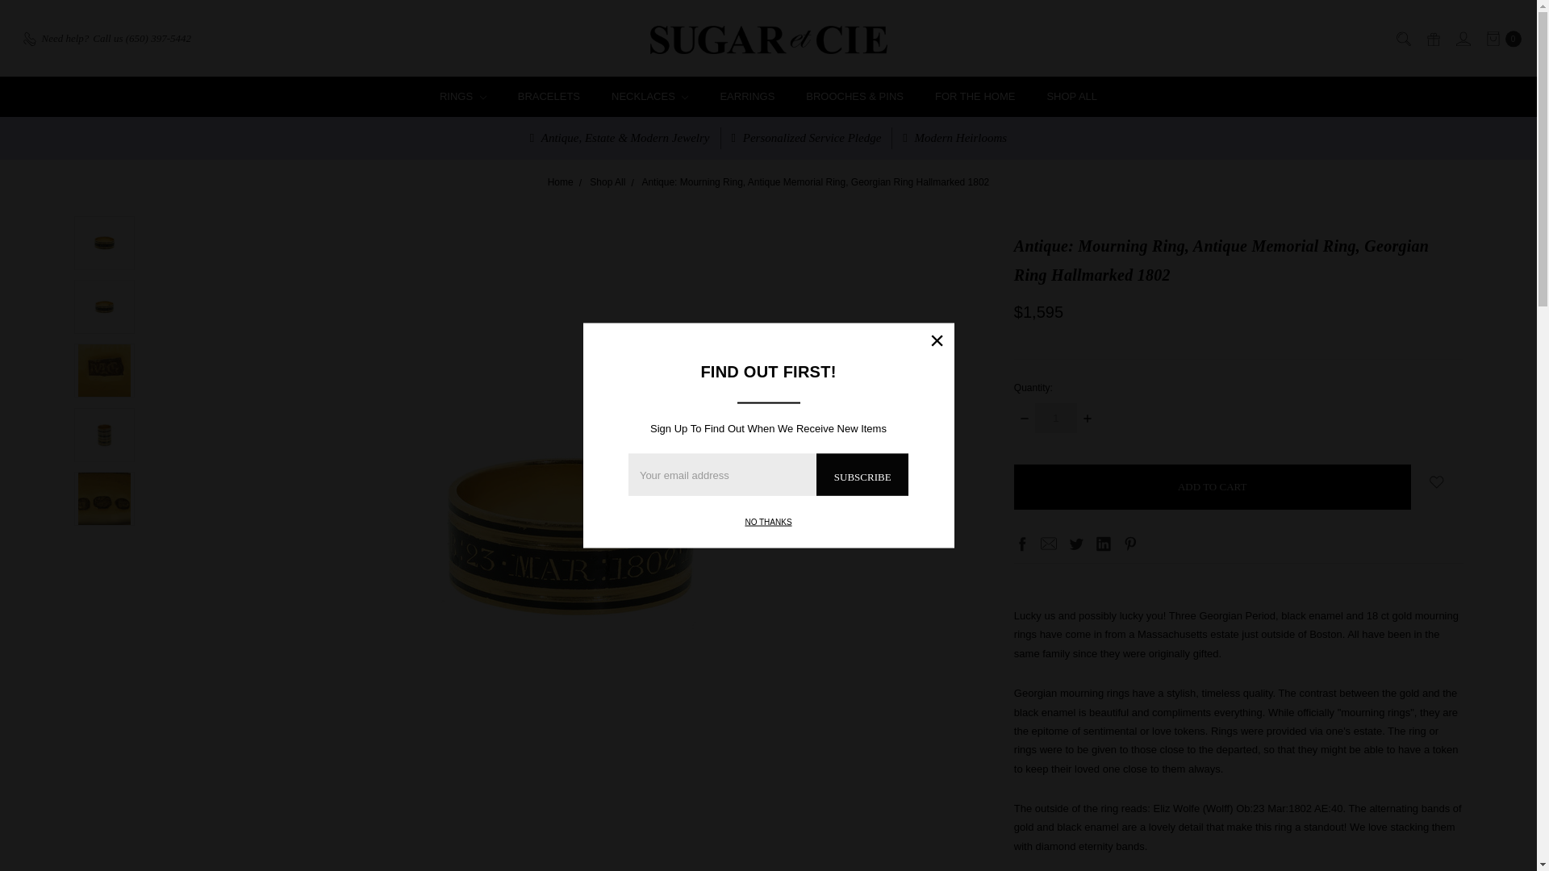 This screenshot has width=1549, height=871. Describe the element at coordinates (103, 498) in the screenshot. I see `Georgian mourning ring hallmarks` at that location.